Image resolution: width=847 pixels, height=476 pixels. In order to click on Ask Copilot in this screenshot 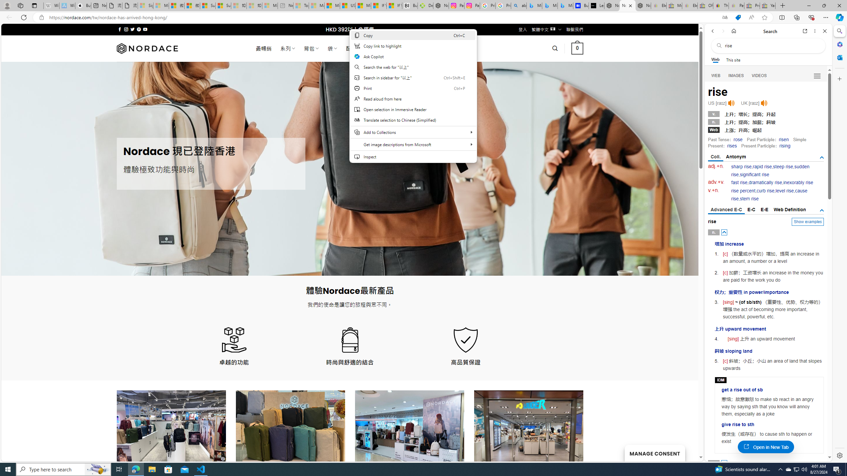, I will do `click(413, 57)`.